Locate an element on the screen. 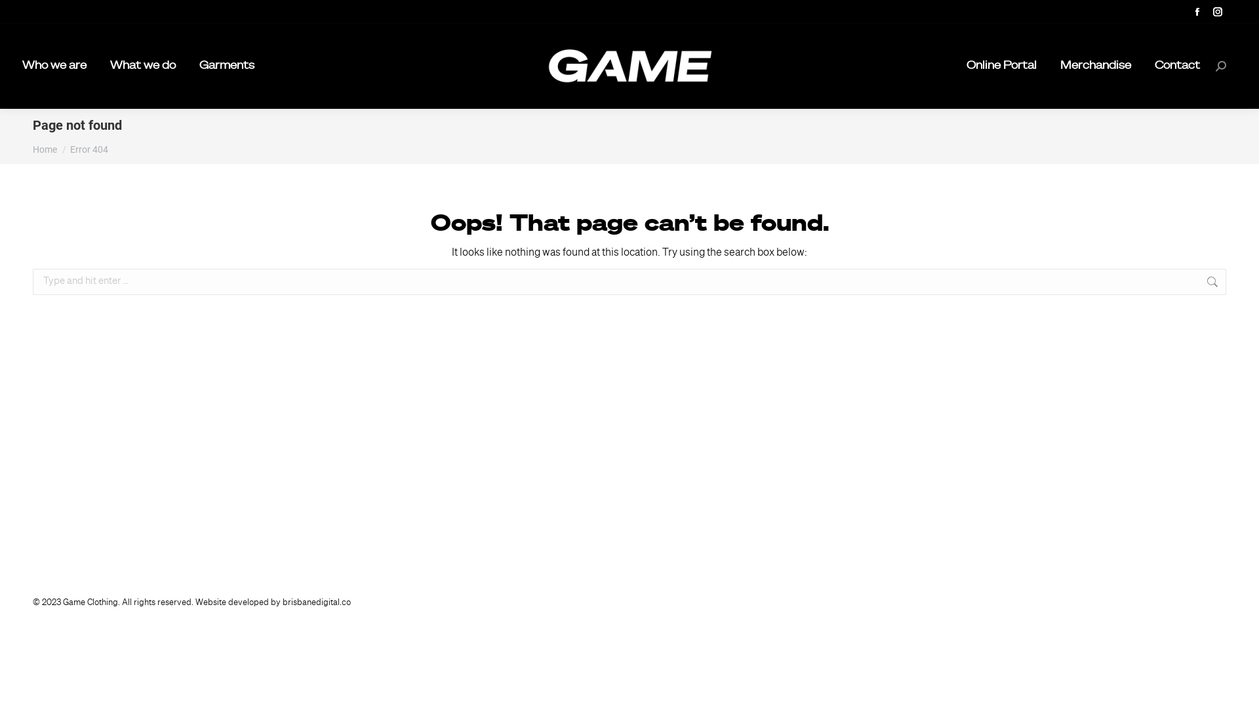 The image size is (1259, 708). Go! is located at coordinates (21, 14).